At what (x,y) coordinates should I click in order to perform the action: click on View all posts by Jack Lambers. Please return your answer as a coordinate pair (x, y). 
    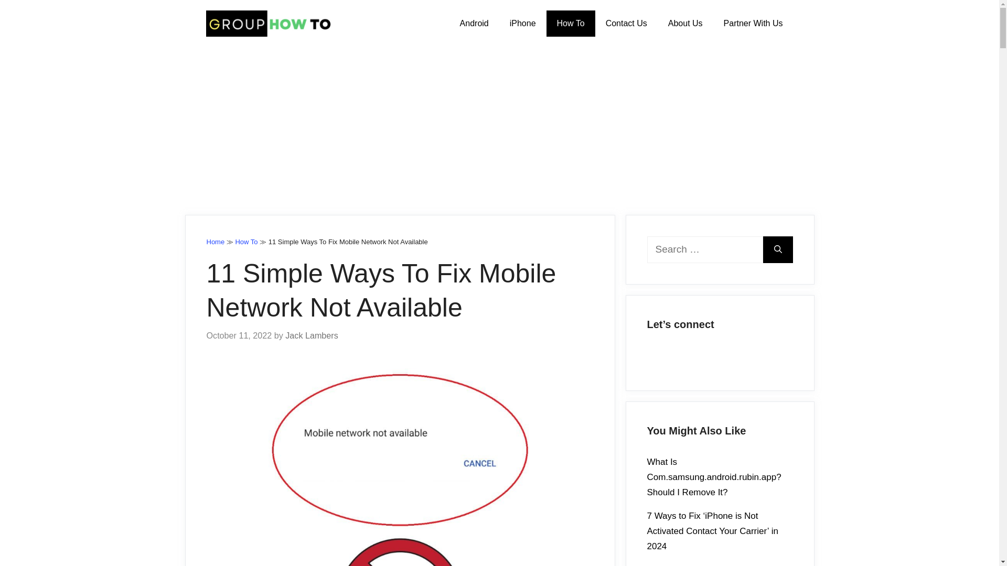
    Looking at the image, I should click on (311, 335).